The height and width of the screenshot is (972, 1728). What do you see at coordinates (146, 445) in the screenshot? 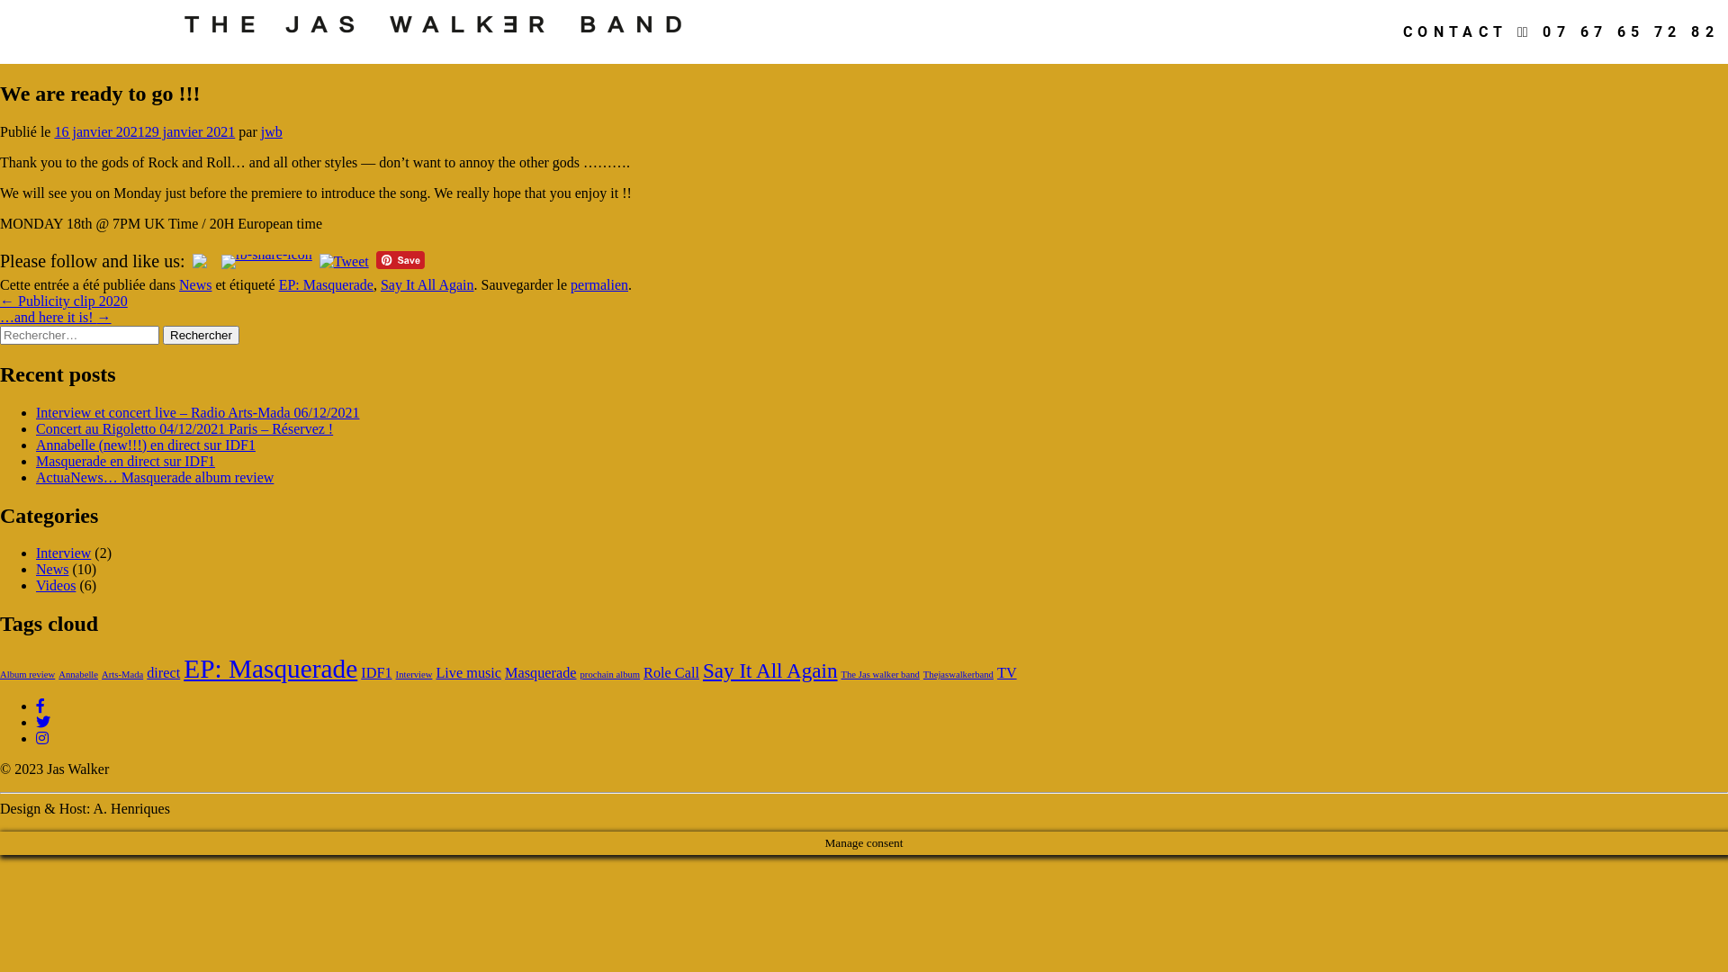
I see `Annabelle (new!!!) en direct sur IDF1` at bounding box center [146, 445].